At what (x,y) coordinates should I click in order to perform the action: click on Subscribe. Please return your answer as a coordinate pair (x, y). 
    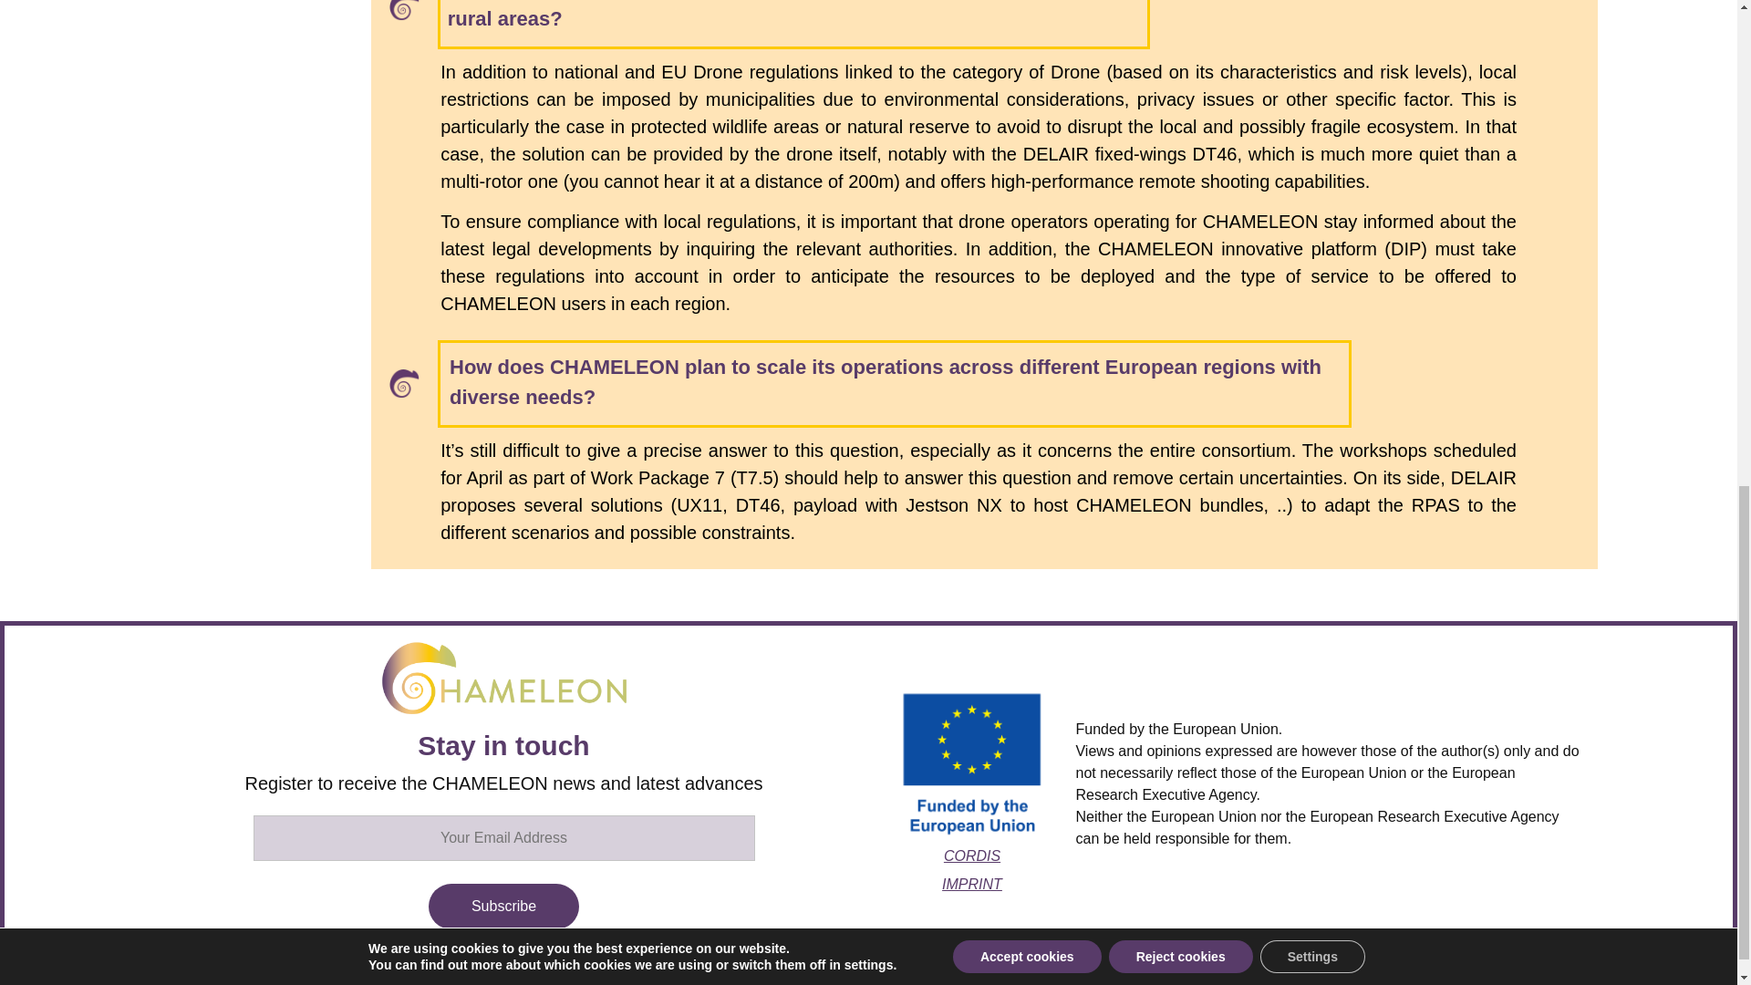
    Looking at the image, I should click on (503, 905).